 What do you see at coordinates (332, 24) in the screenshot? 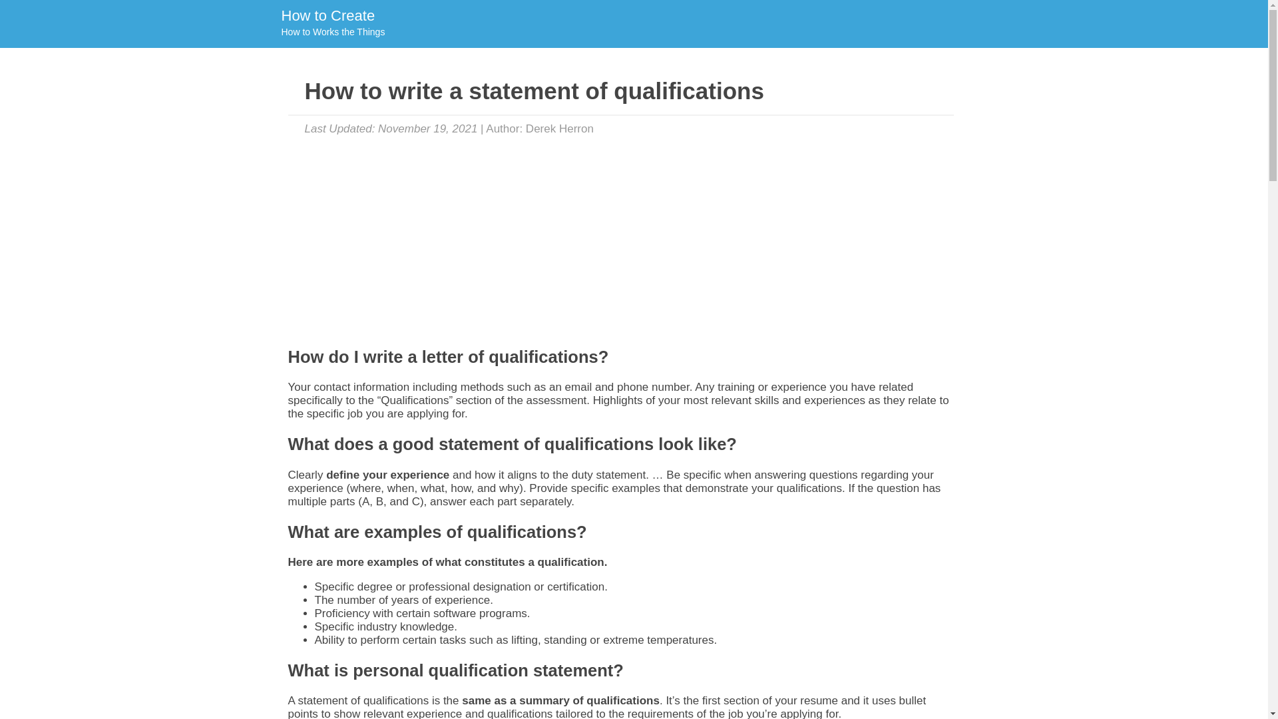
I see `Advertisement` at bounding box center [332, 24].